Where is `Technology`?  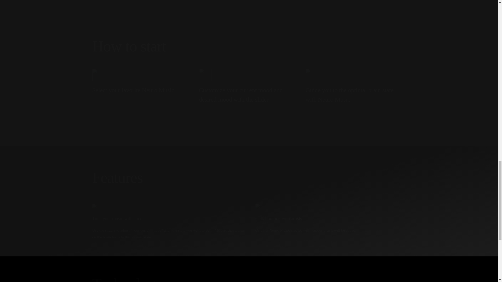
Technology is located at coordinates (249, 278).